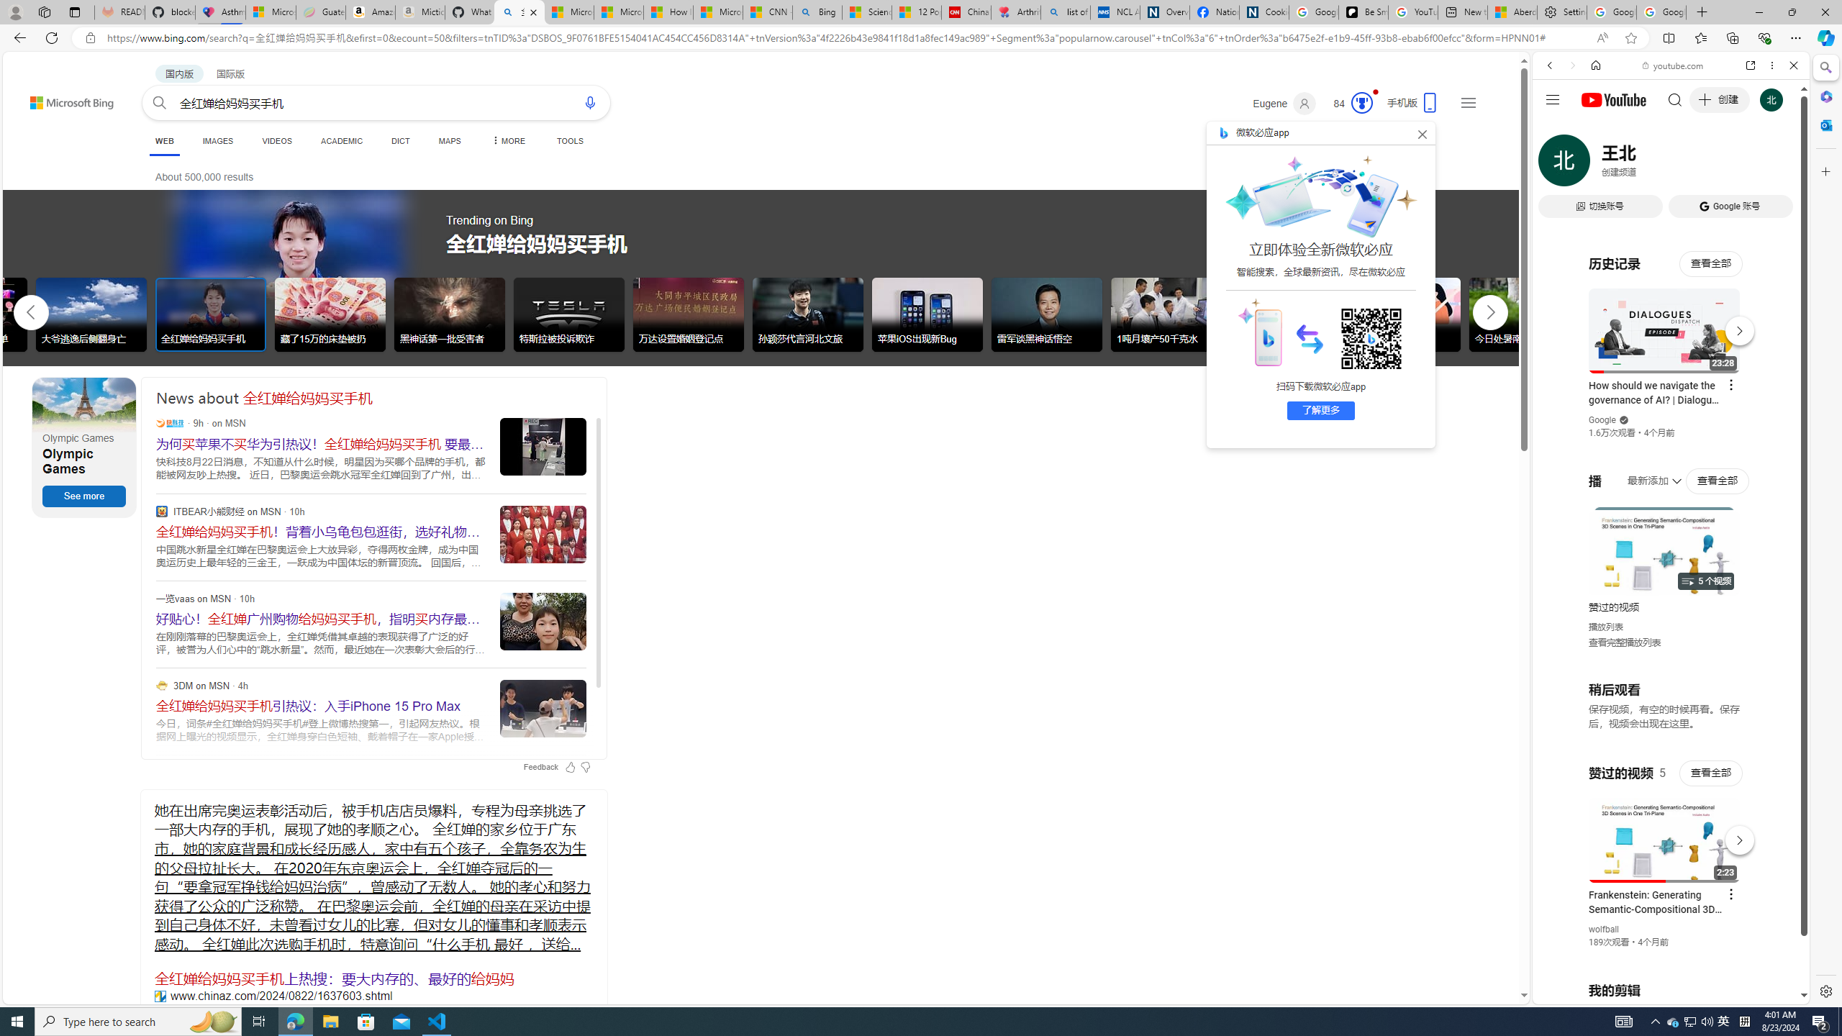 This screenshot has height=1036, width=1842. I want to click on Music, so click(1671, 391).